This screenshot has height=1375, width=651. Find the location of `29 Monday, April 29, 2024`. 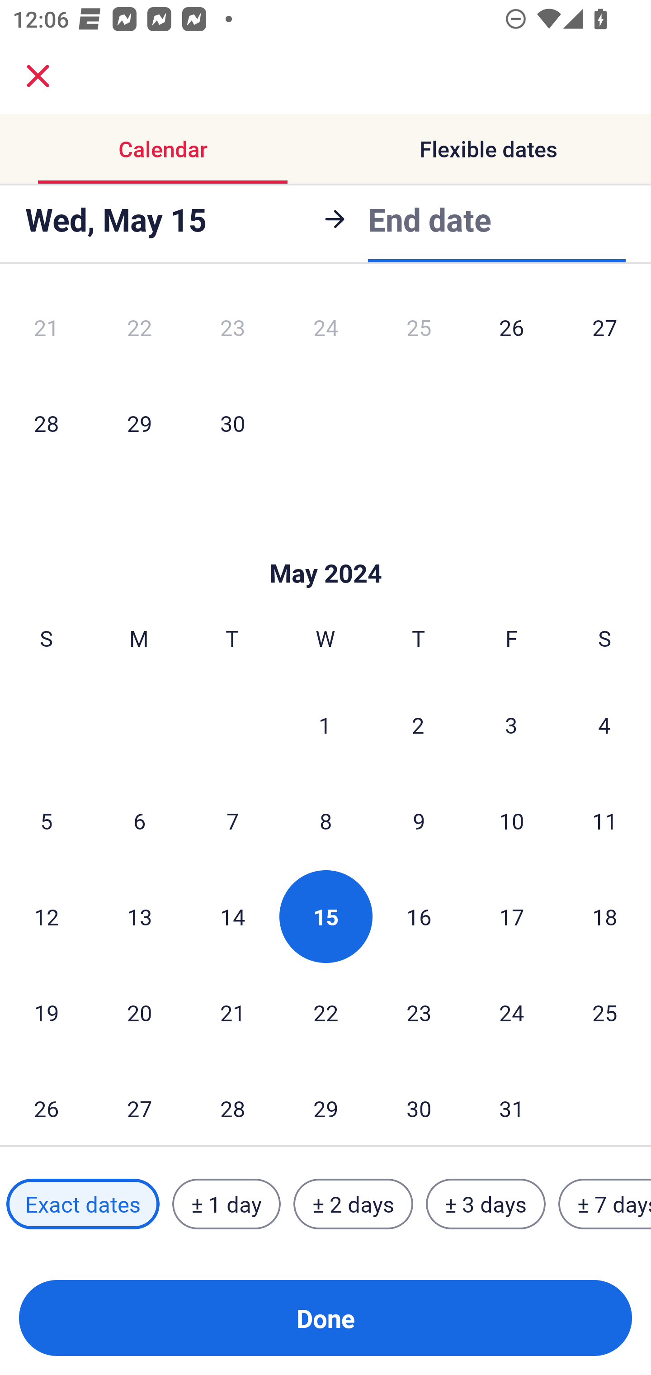

29 Monday, April 29, 2024 is located at coordinates (139, 422).